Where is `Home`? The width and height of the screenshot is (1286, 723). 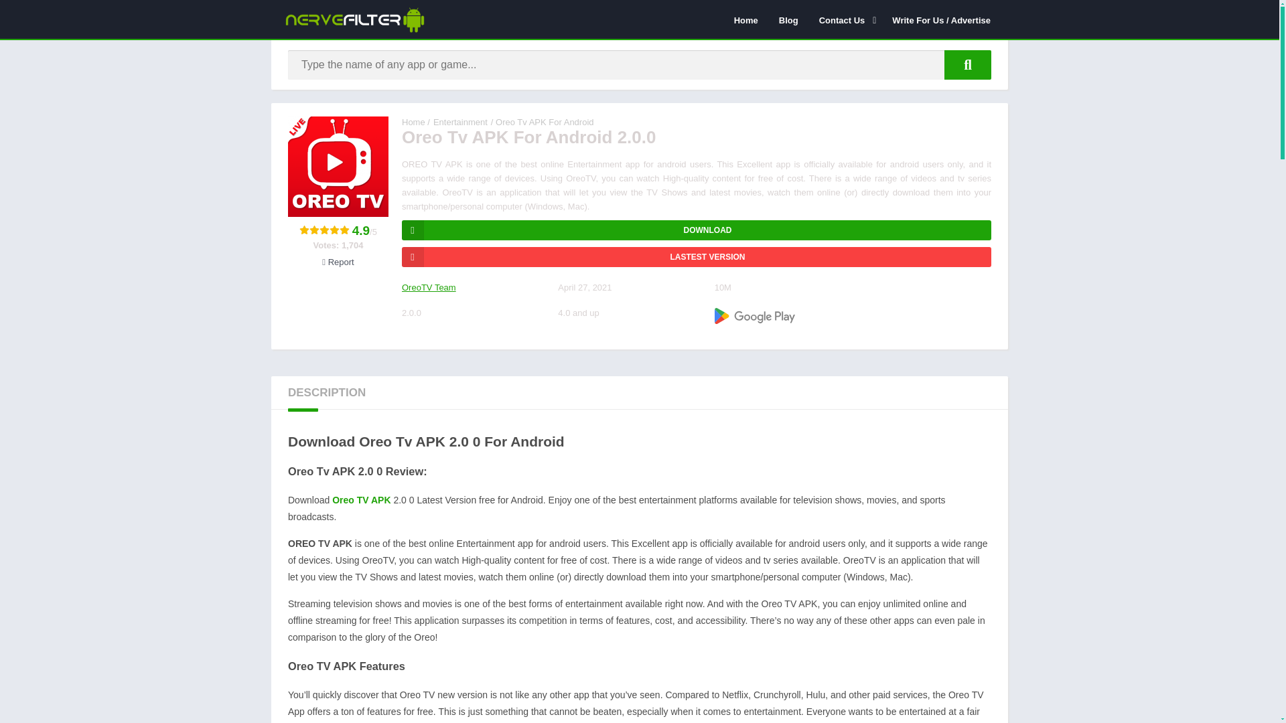 Home is located at coordinates (413, 122).